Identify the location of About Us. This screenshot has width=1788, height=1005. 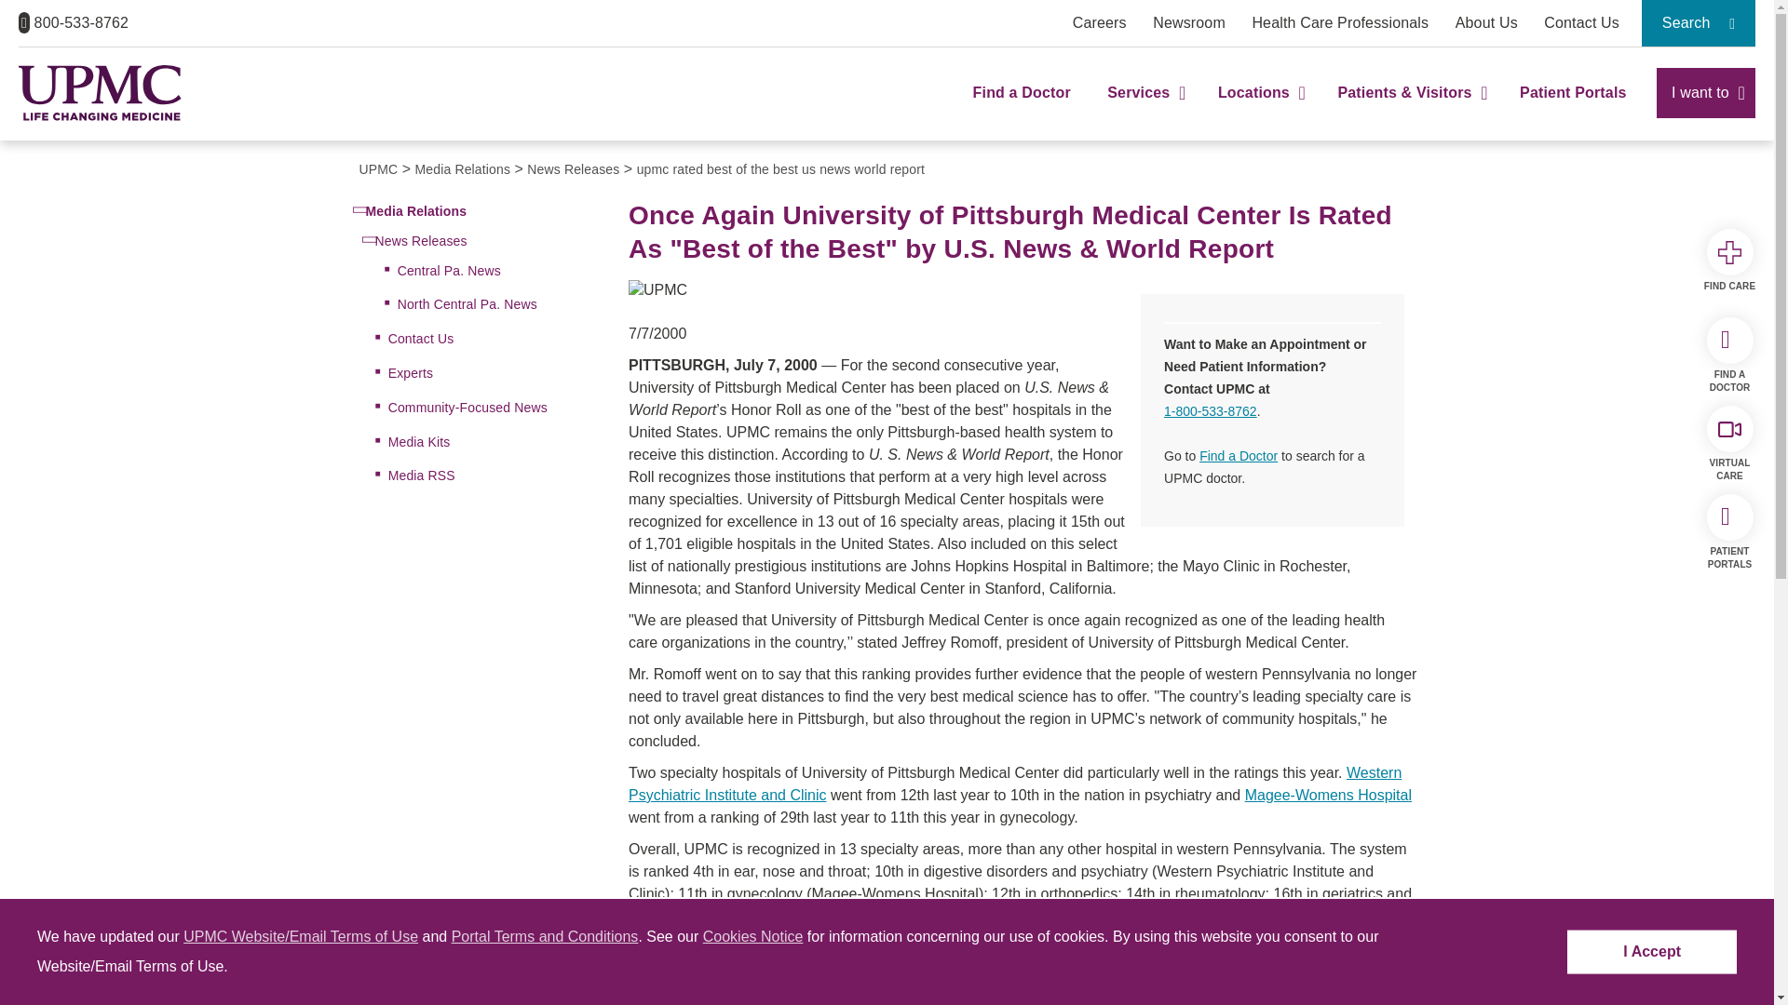
(1486, 22).